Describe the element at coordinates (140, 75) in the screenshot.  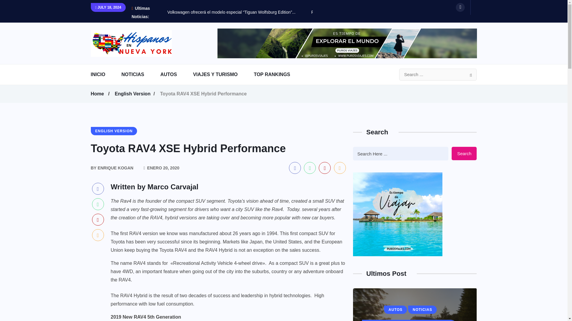
I see `NOTICIAS` at that location.